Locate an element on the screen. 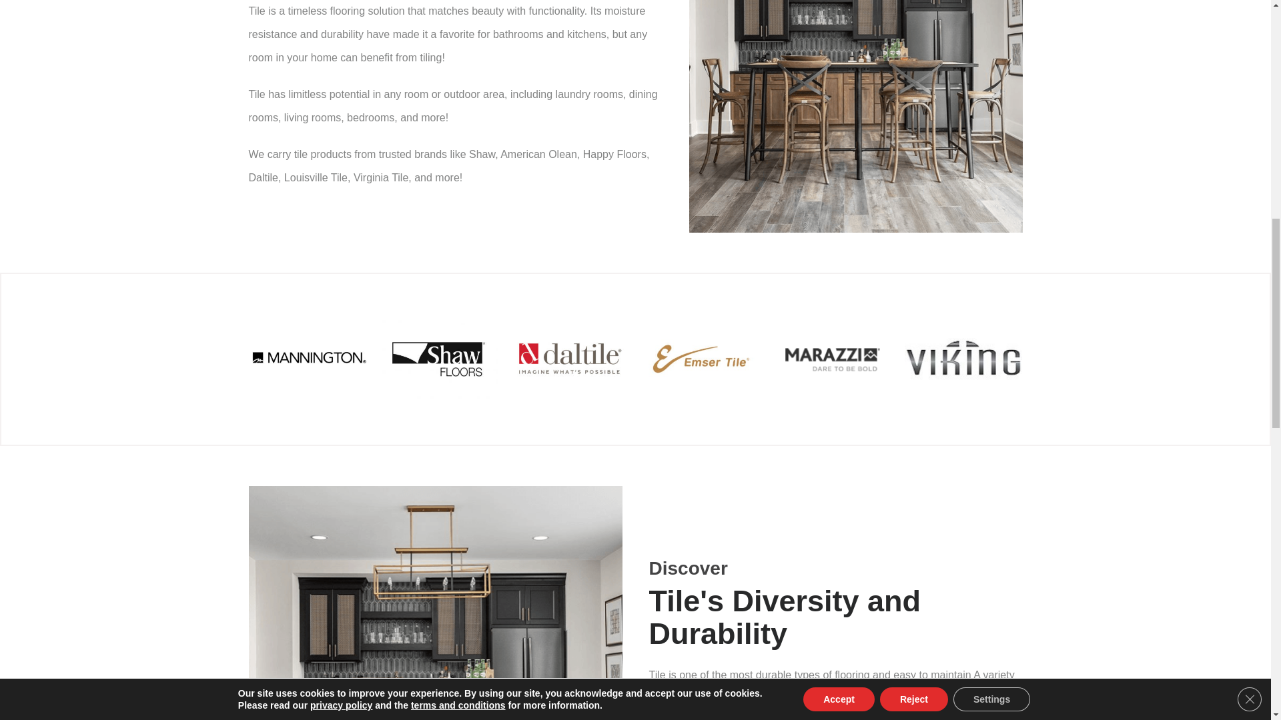 This screenshot has height=720, width=1281. shaw-floors-logo-300x200-2 is located at coordinates (438, 359).